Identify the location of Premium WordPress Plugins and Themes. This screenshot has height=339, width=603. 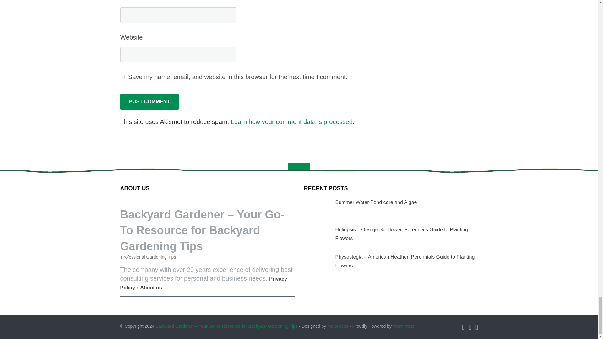
(338, 326).